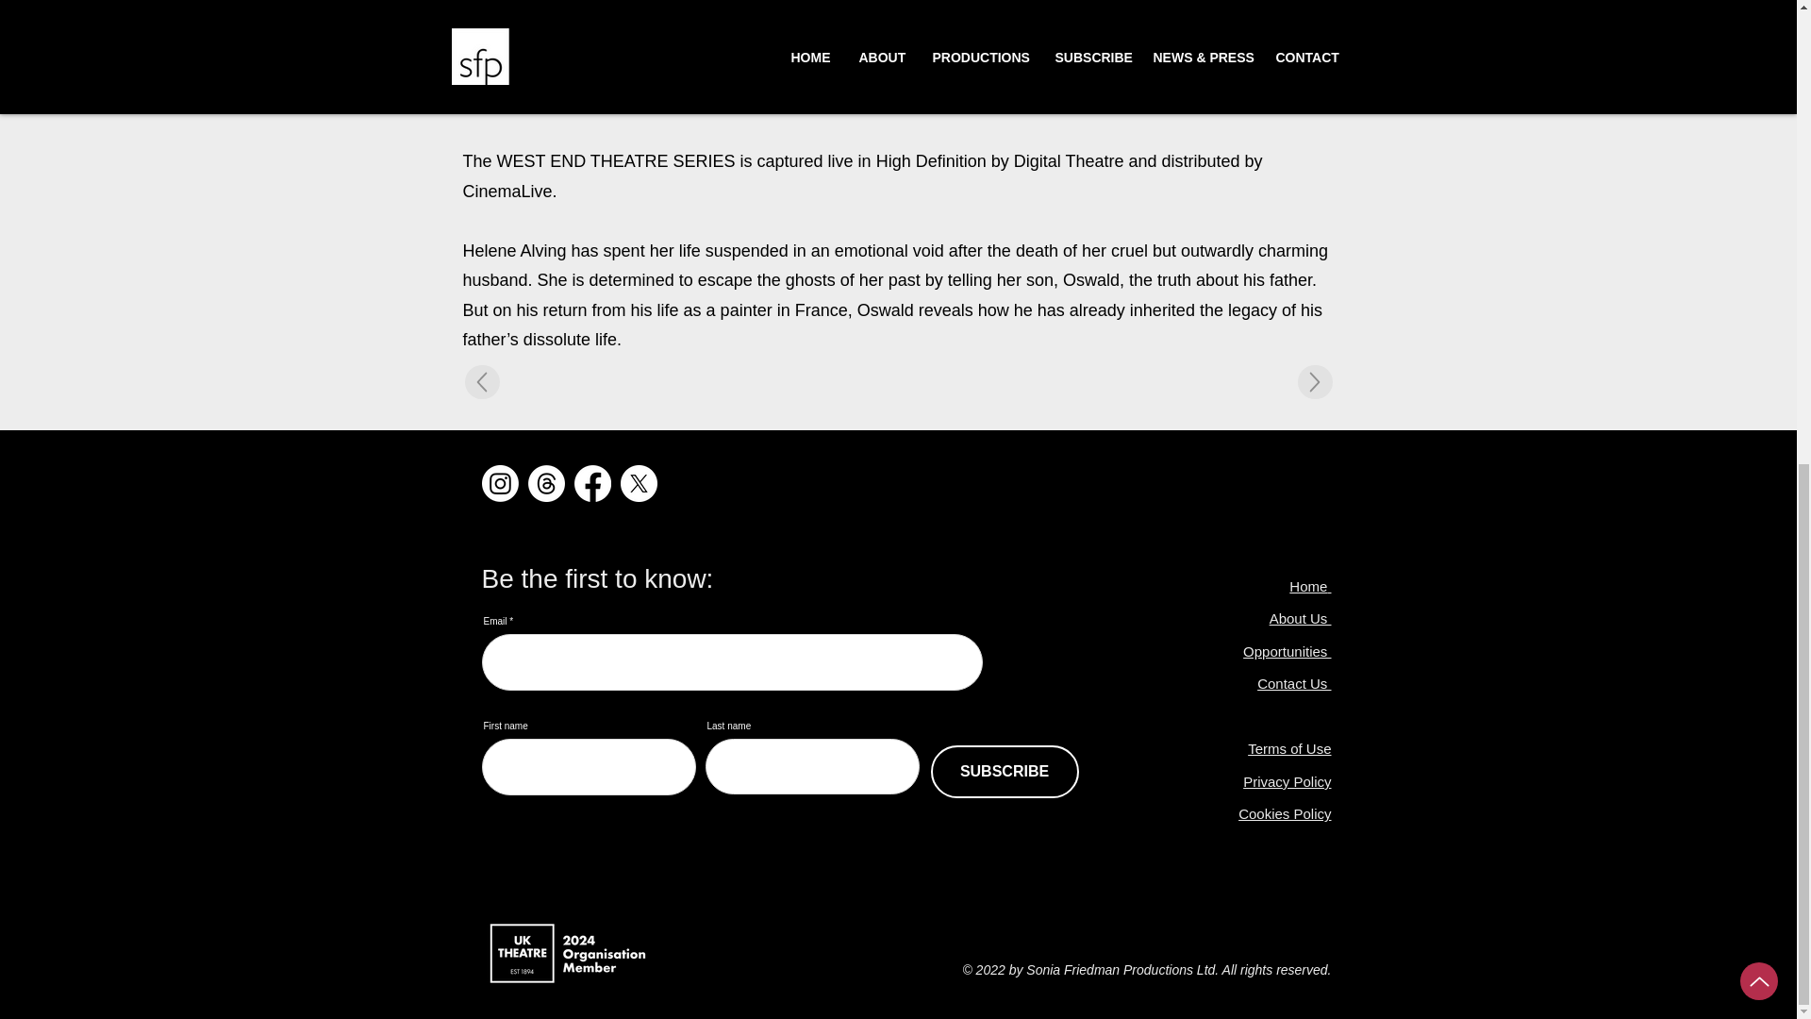  I want to click on Terms of Use, so click(1288, 749).